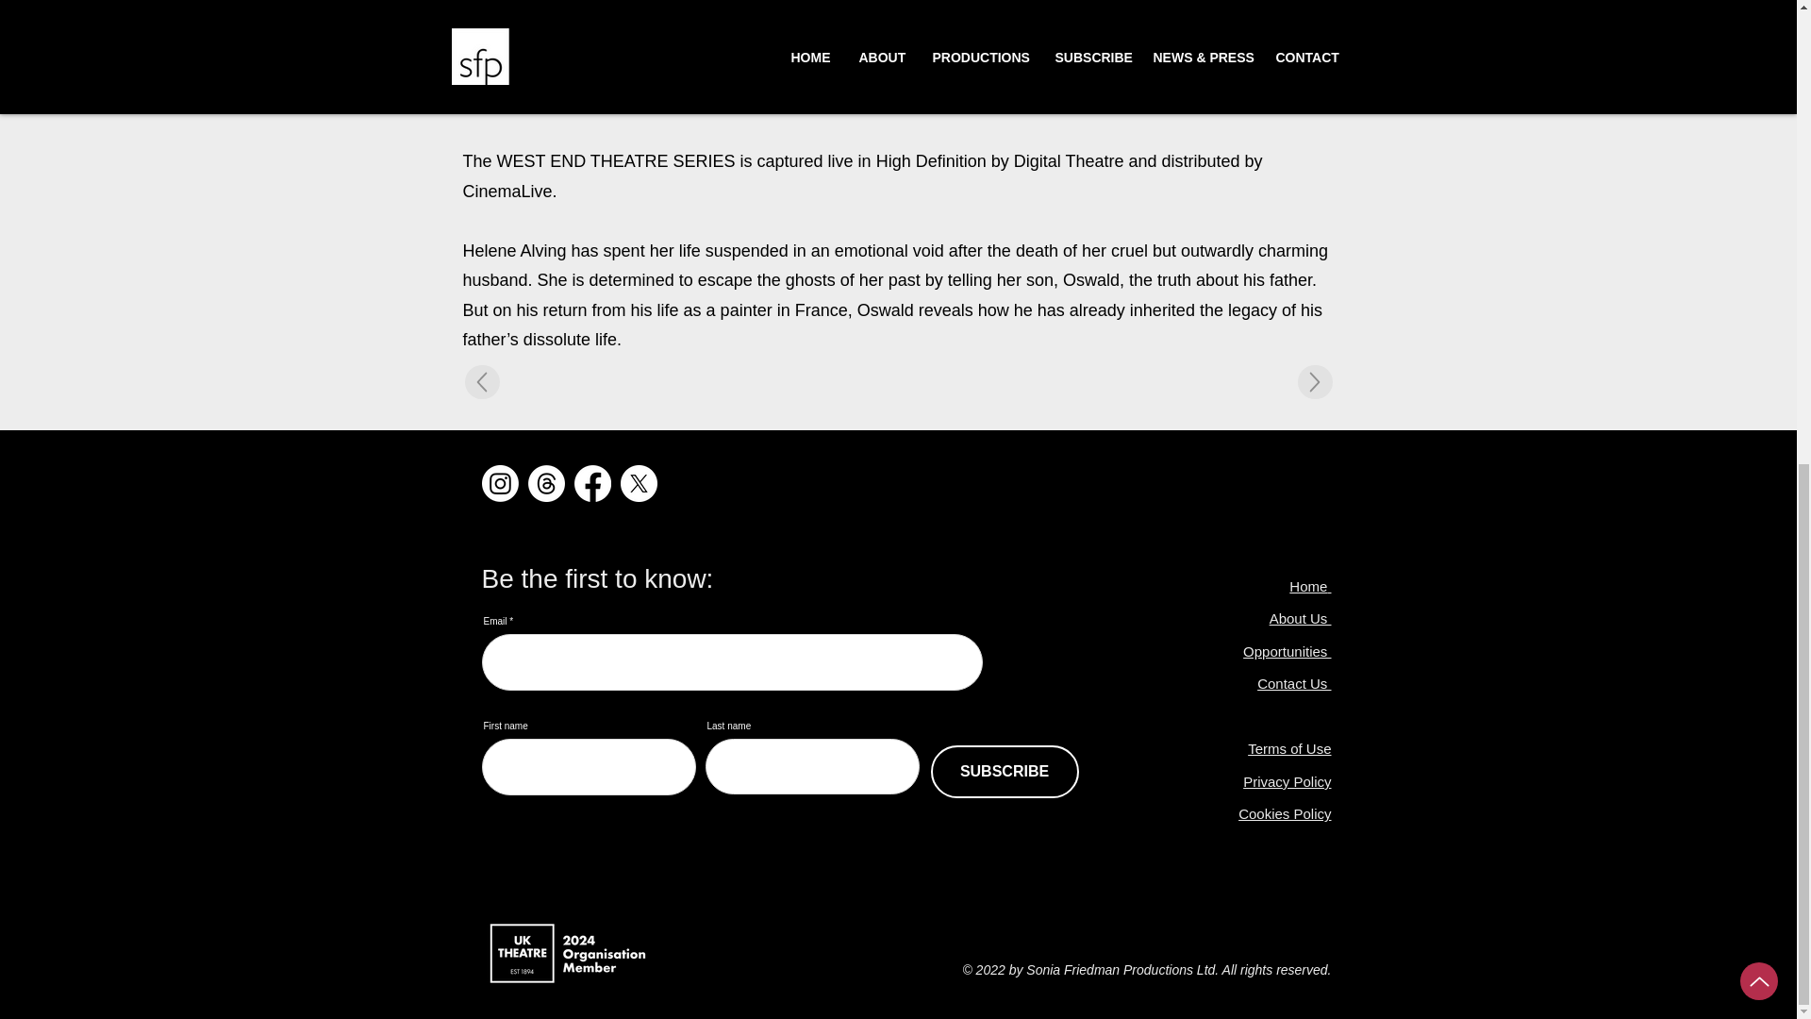  I want to click on Terms of Use, so click(1288, 749).